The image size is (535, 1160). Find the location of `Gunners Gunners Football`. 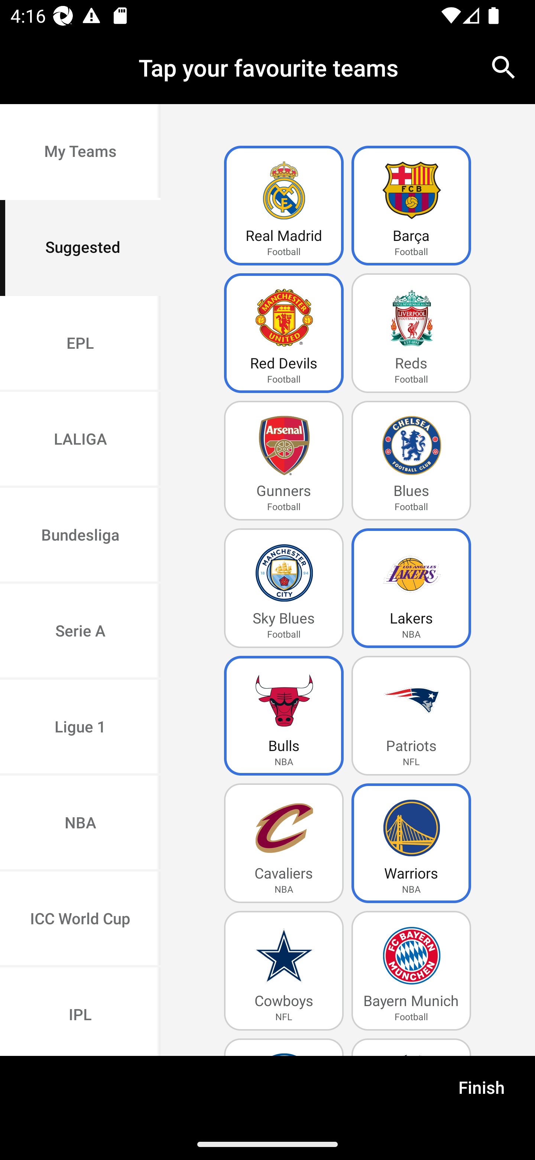

Gunners Gunners Football is located at coordinates (284, 461).